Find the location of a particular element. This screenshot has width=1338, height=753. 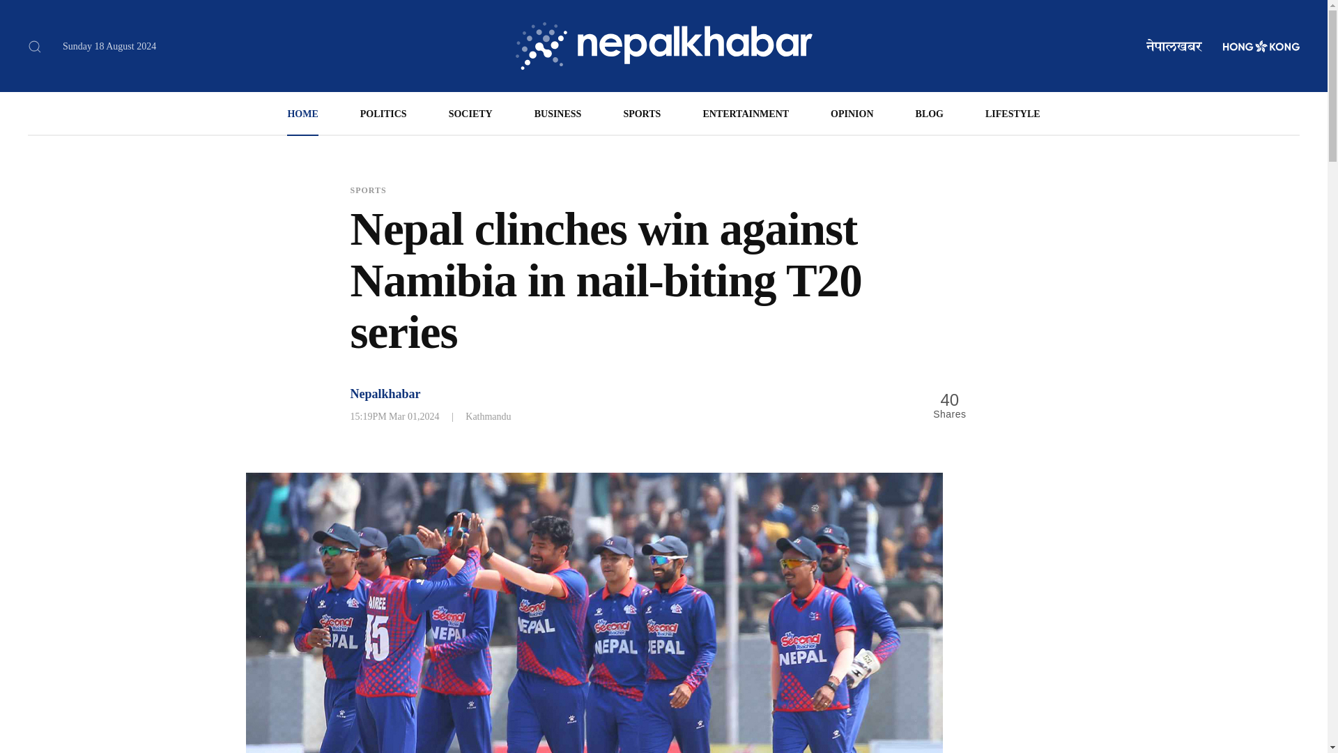

ENTERTAINMENT is located at coordinates (746, 113).